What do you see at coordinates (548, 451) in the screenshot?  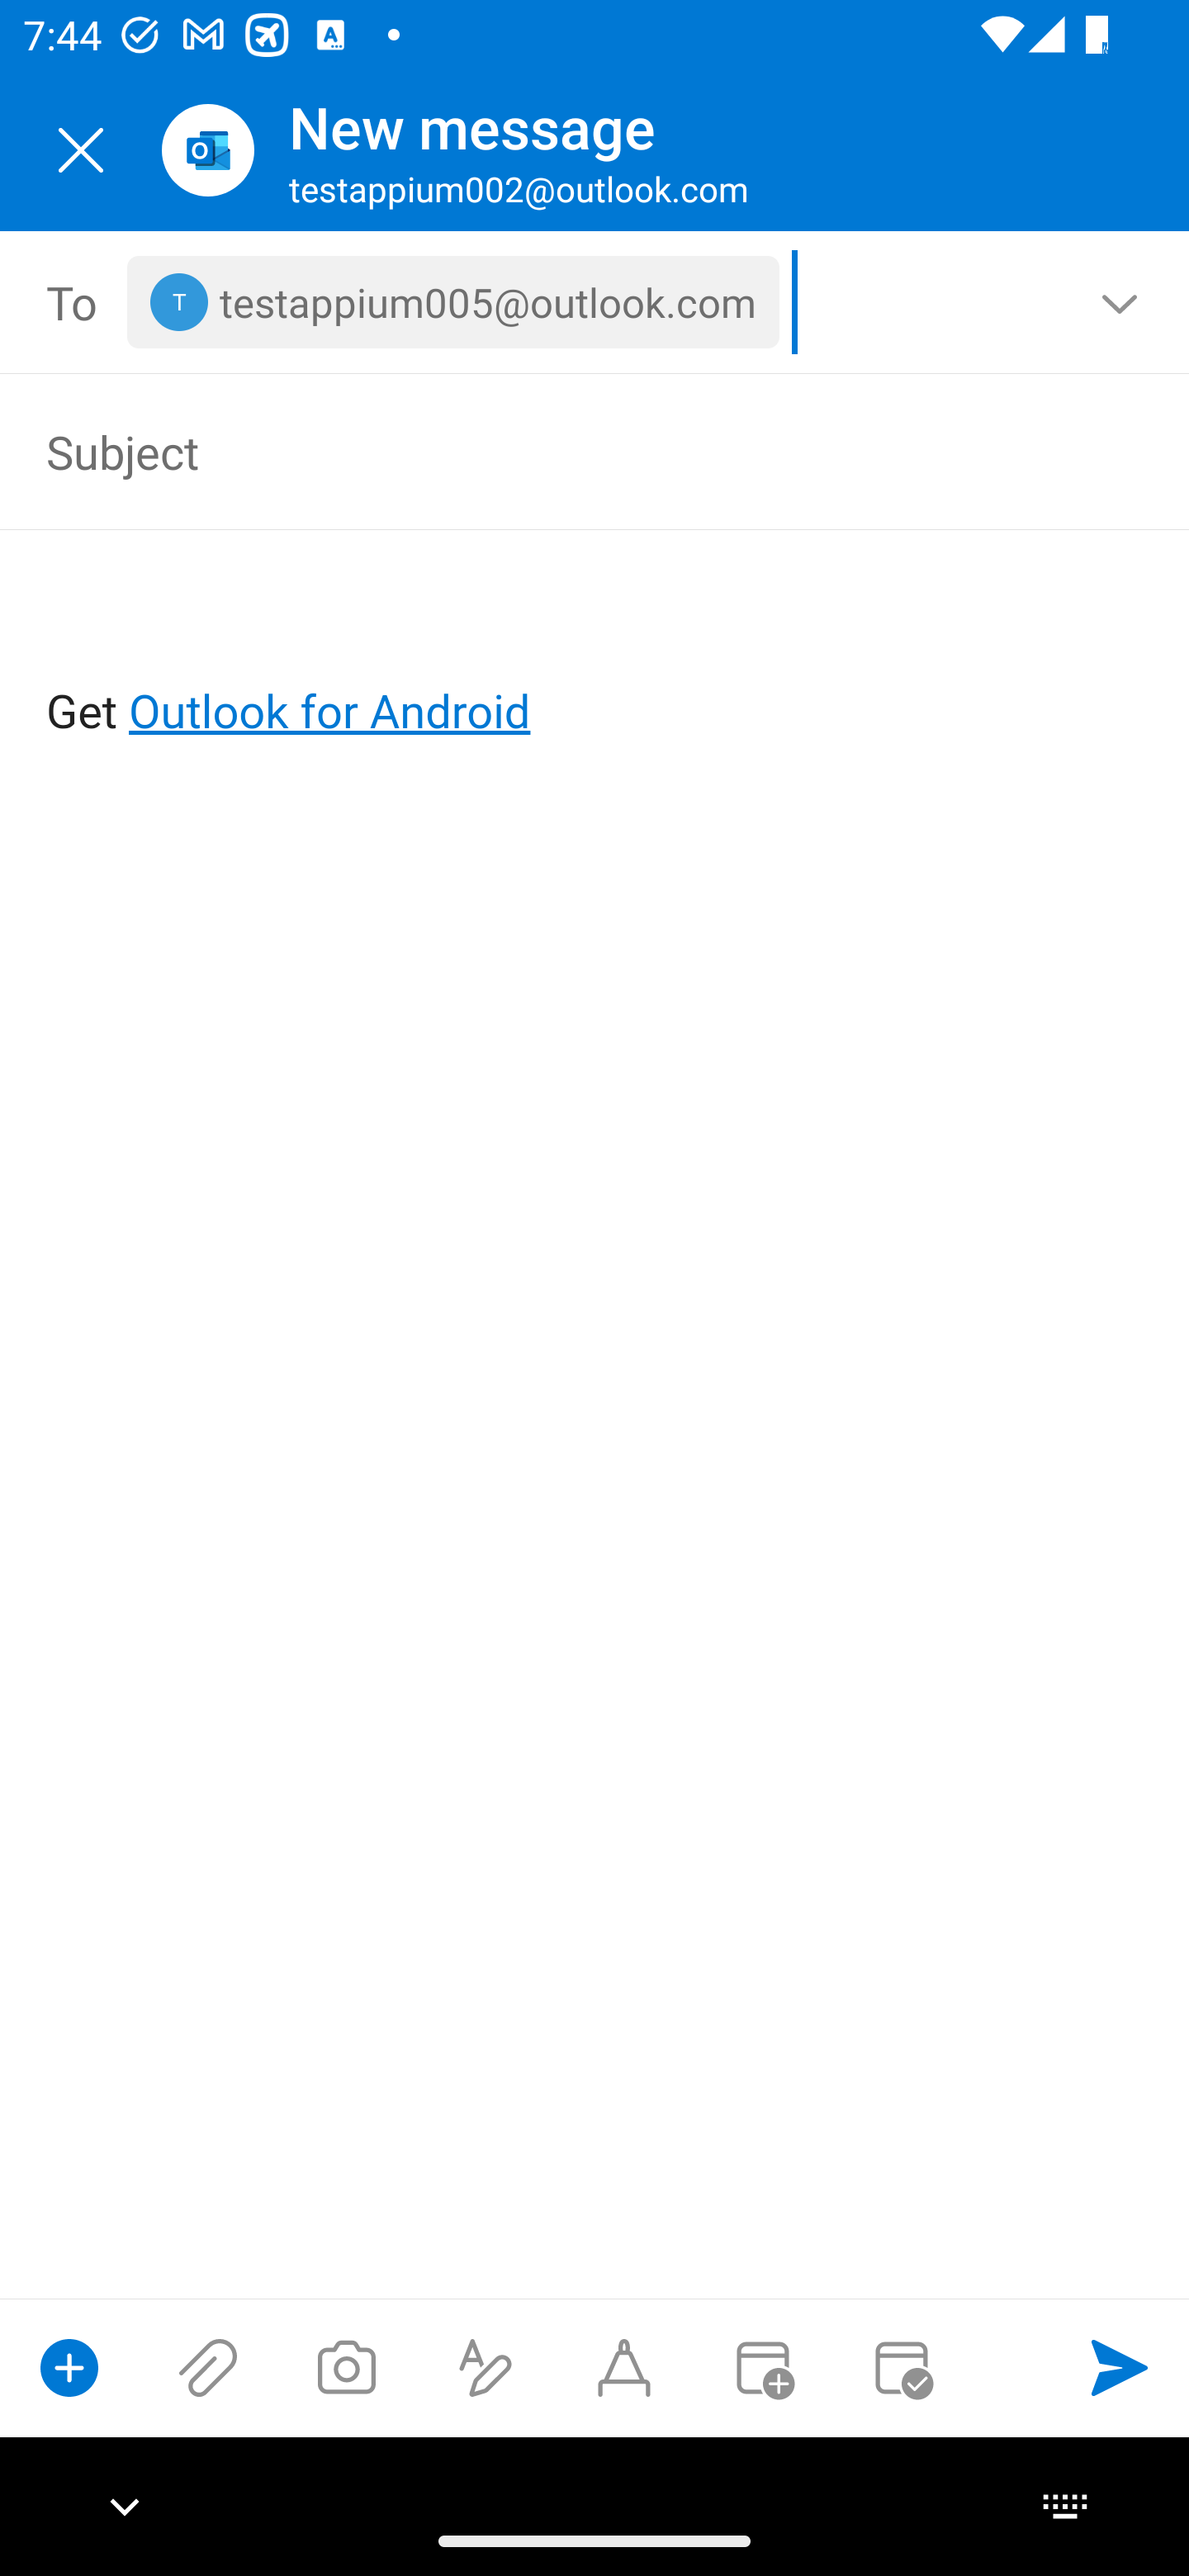 I see `Subject` at bounding box center [548, 451].